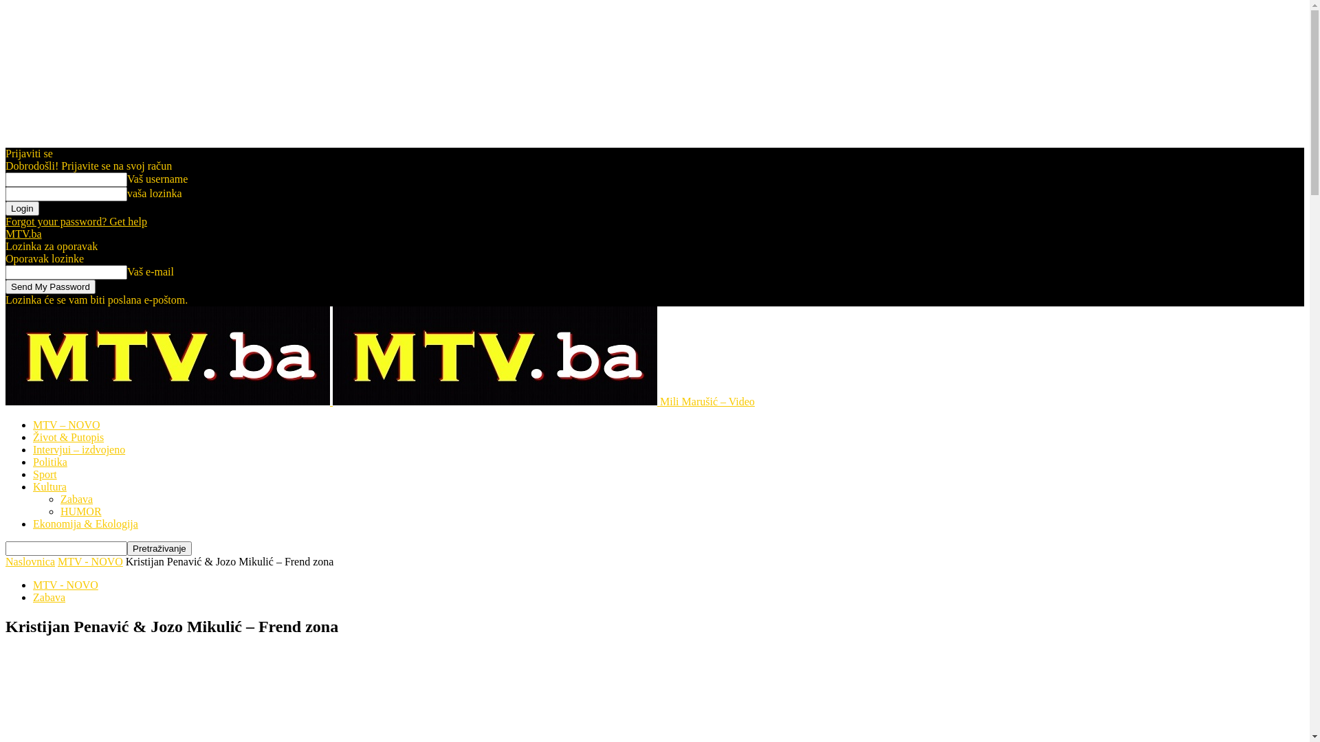 Image resolution: width=1320 pixels, height=742 pixels. What do you see at coordinates (77, 499) in the screenshot?
I see `Zabava` at bounding box center [77, 499].